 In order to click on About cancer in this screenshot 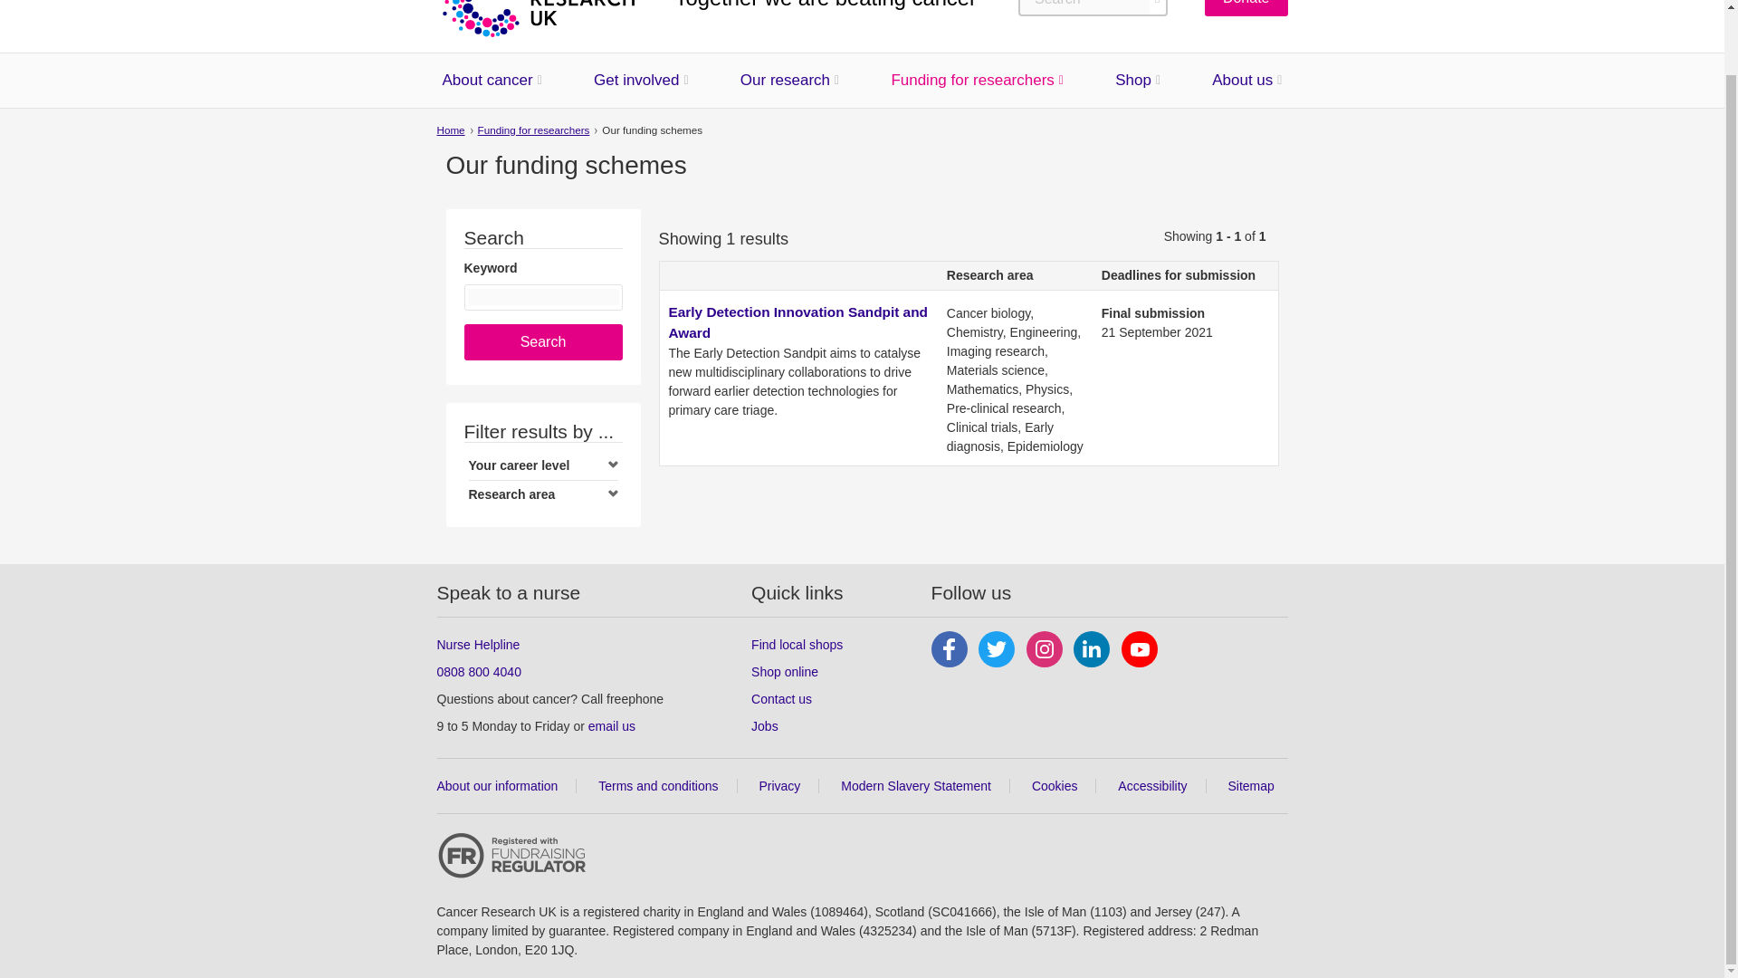, I will do `click(486, 80)`.